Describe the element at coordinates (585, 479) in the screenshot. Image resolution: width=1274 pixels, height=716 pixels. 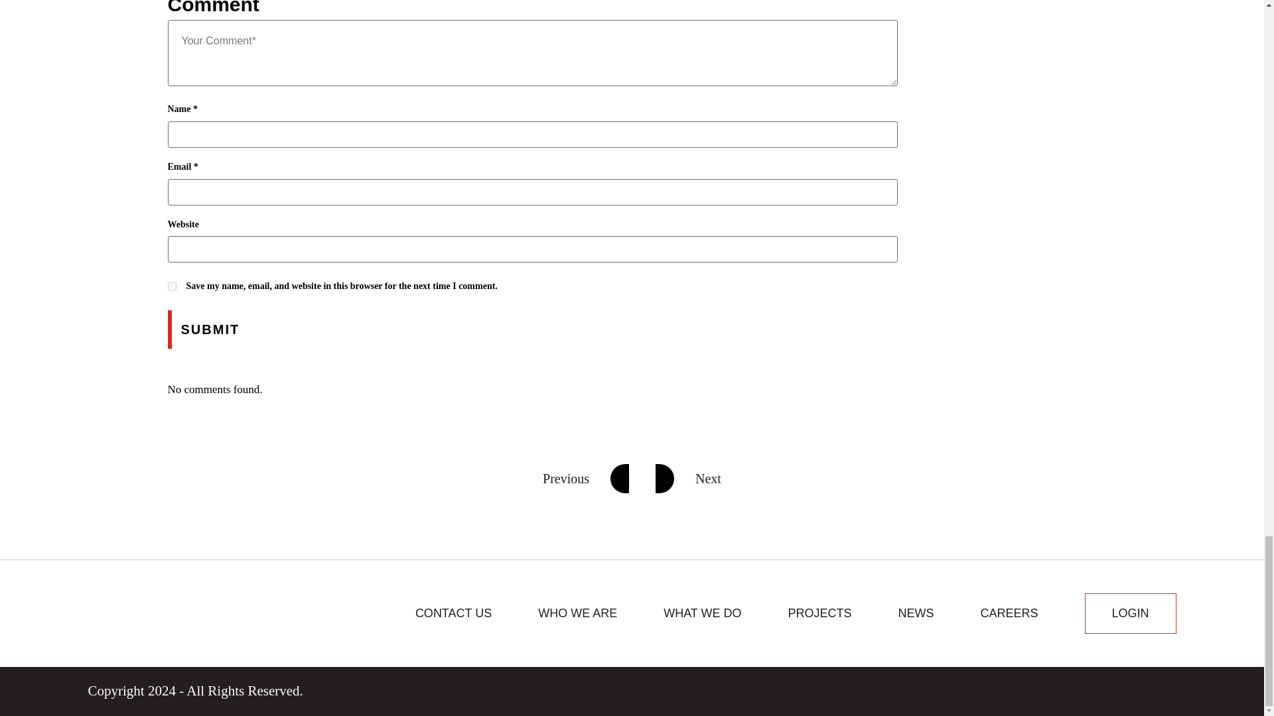
I see `Previous` at that location.